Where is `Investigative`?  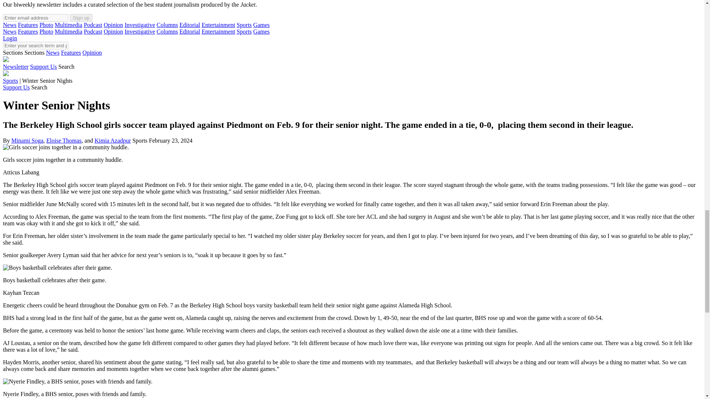 Investigative is located at coordinates (140, 31).